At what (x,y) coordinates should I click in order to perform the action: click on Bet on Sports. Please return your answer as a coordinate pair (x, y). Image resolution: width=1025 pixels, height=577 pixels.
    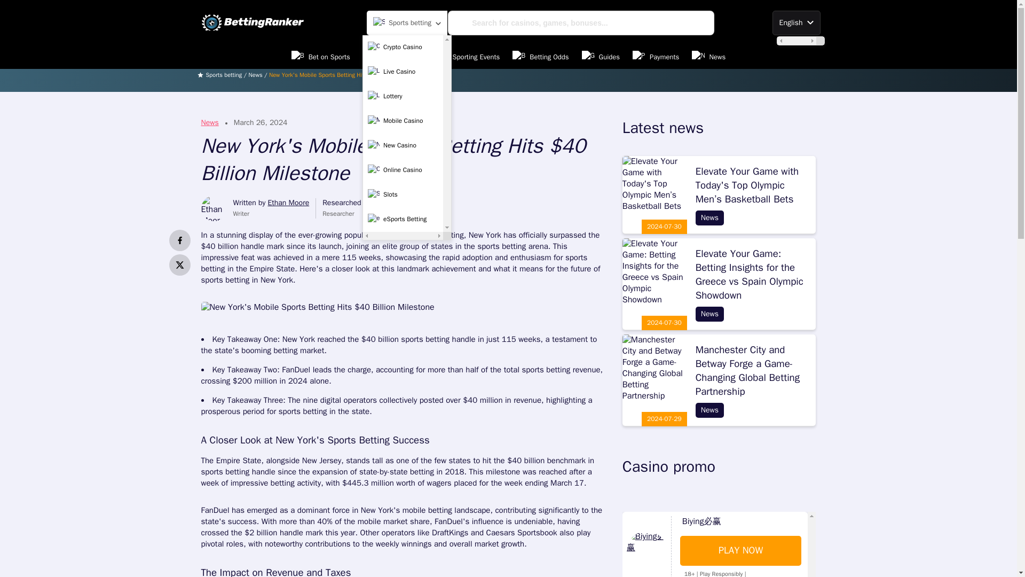
    Looking at the image, I should click on (320, 57).